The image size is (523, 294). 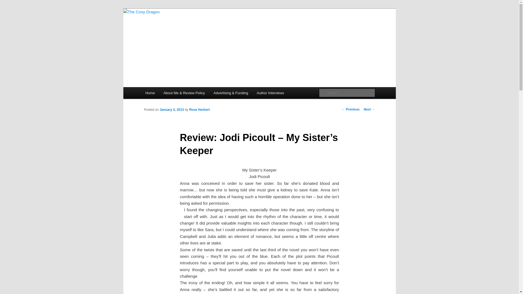 I want to click on View all posts by Rose Herbert, so click(x=199, y=110).